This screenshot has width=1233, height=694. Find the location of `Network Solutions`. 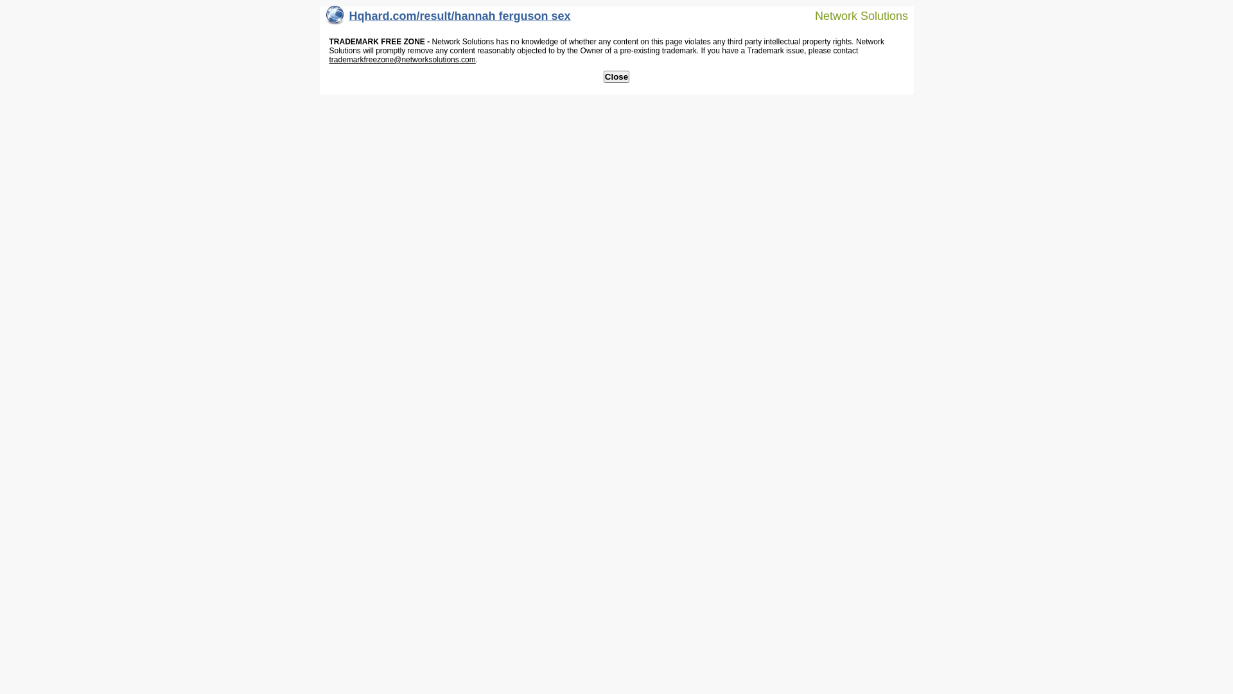

Network Solutions is located at coordinates (853, 15).